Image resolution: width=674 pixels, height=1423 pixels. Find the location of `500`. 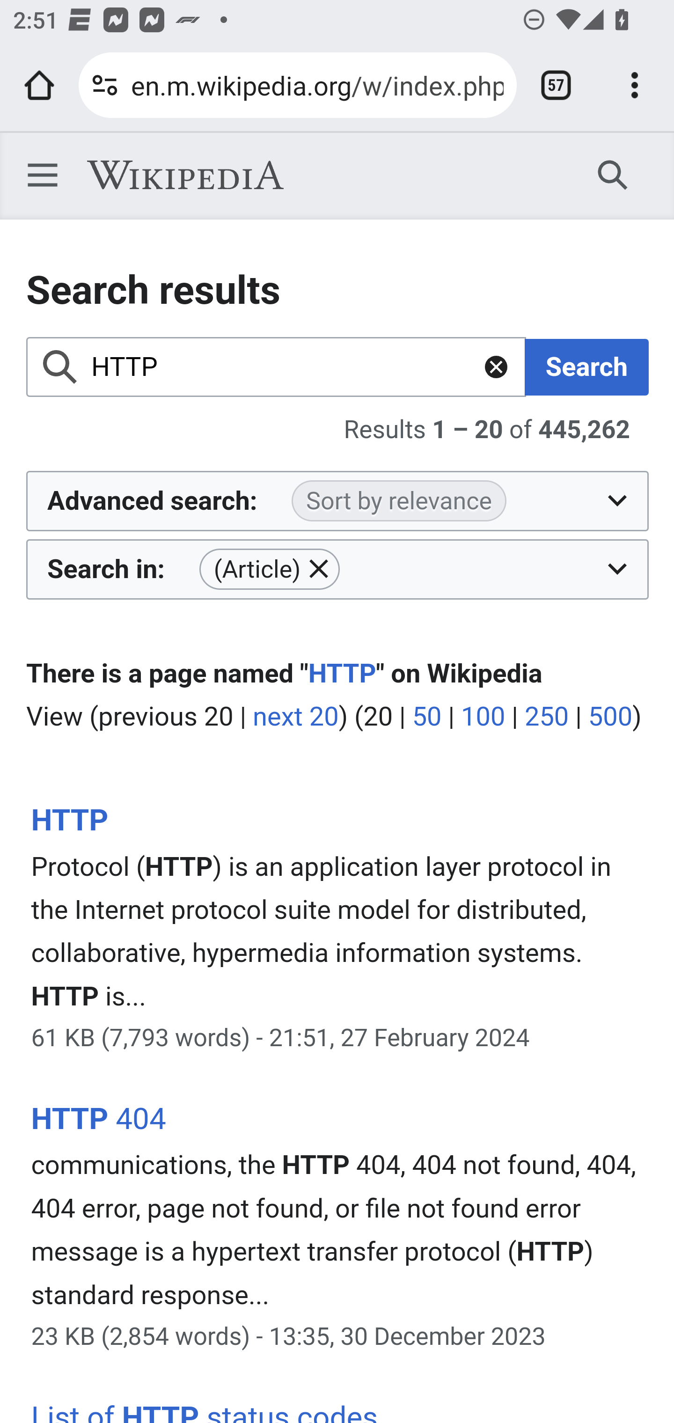

500 is located at coordinates (609, 718).